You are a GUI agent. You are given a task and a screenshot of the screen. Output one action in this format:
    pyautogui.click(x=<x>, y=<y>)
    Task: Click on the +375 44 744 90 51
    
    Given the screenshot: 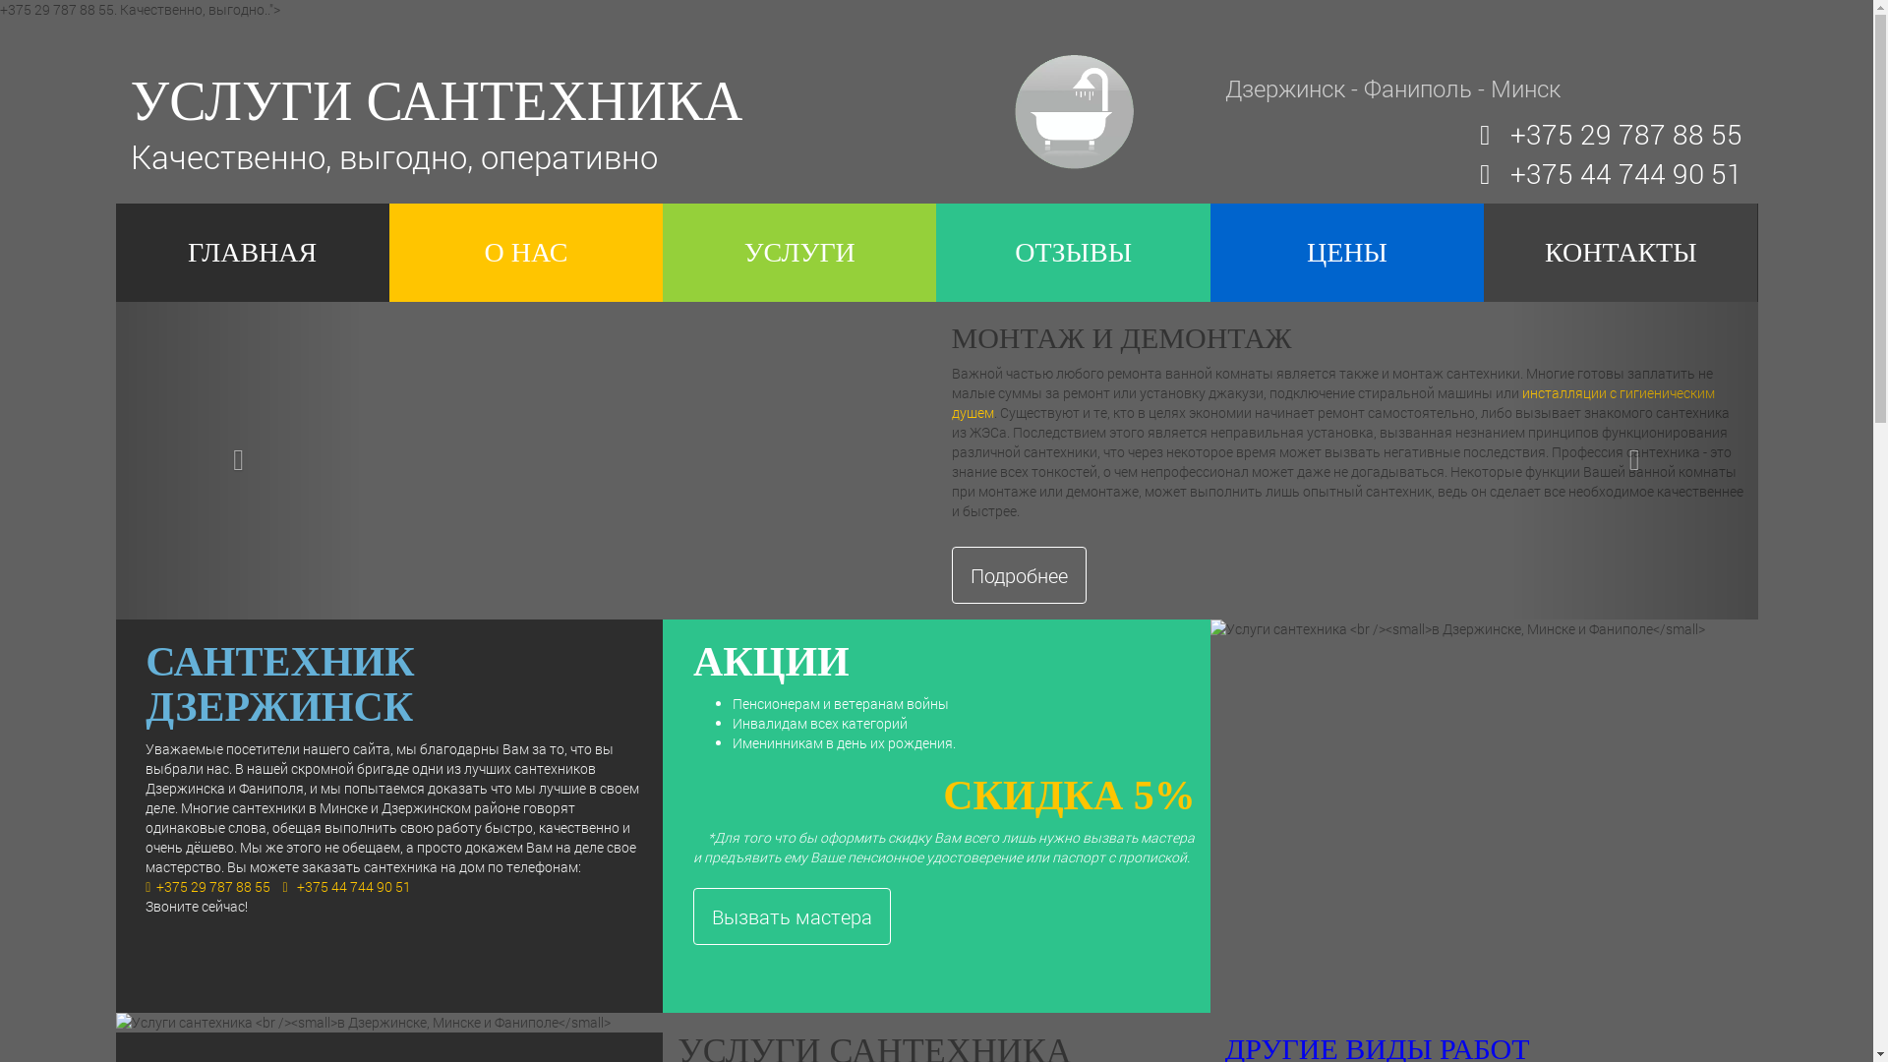 What is the action you would take?
    pyautogui.click(x=354, y=887)
    